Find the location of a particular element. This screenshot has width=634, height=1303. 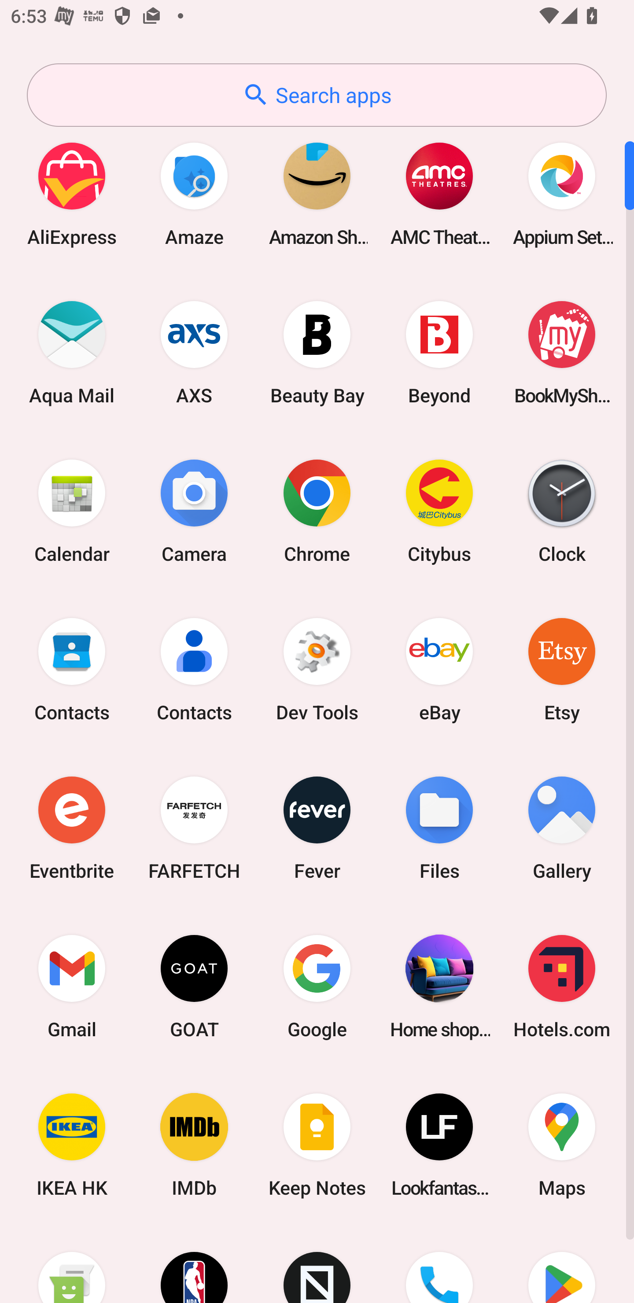

AMC Theatres is located at coordinates (439, 194).